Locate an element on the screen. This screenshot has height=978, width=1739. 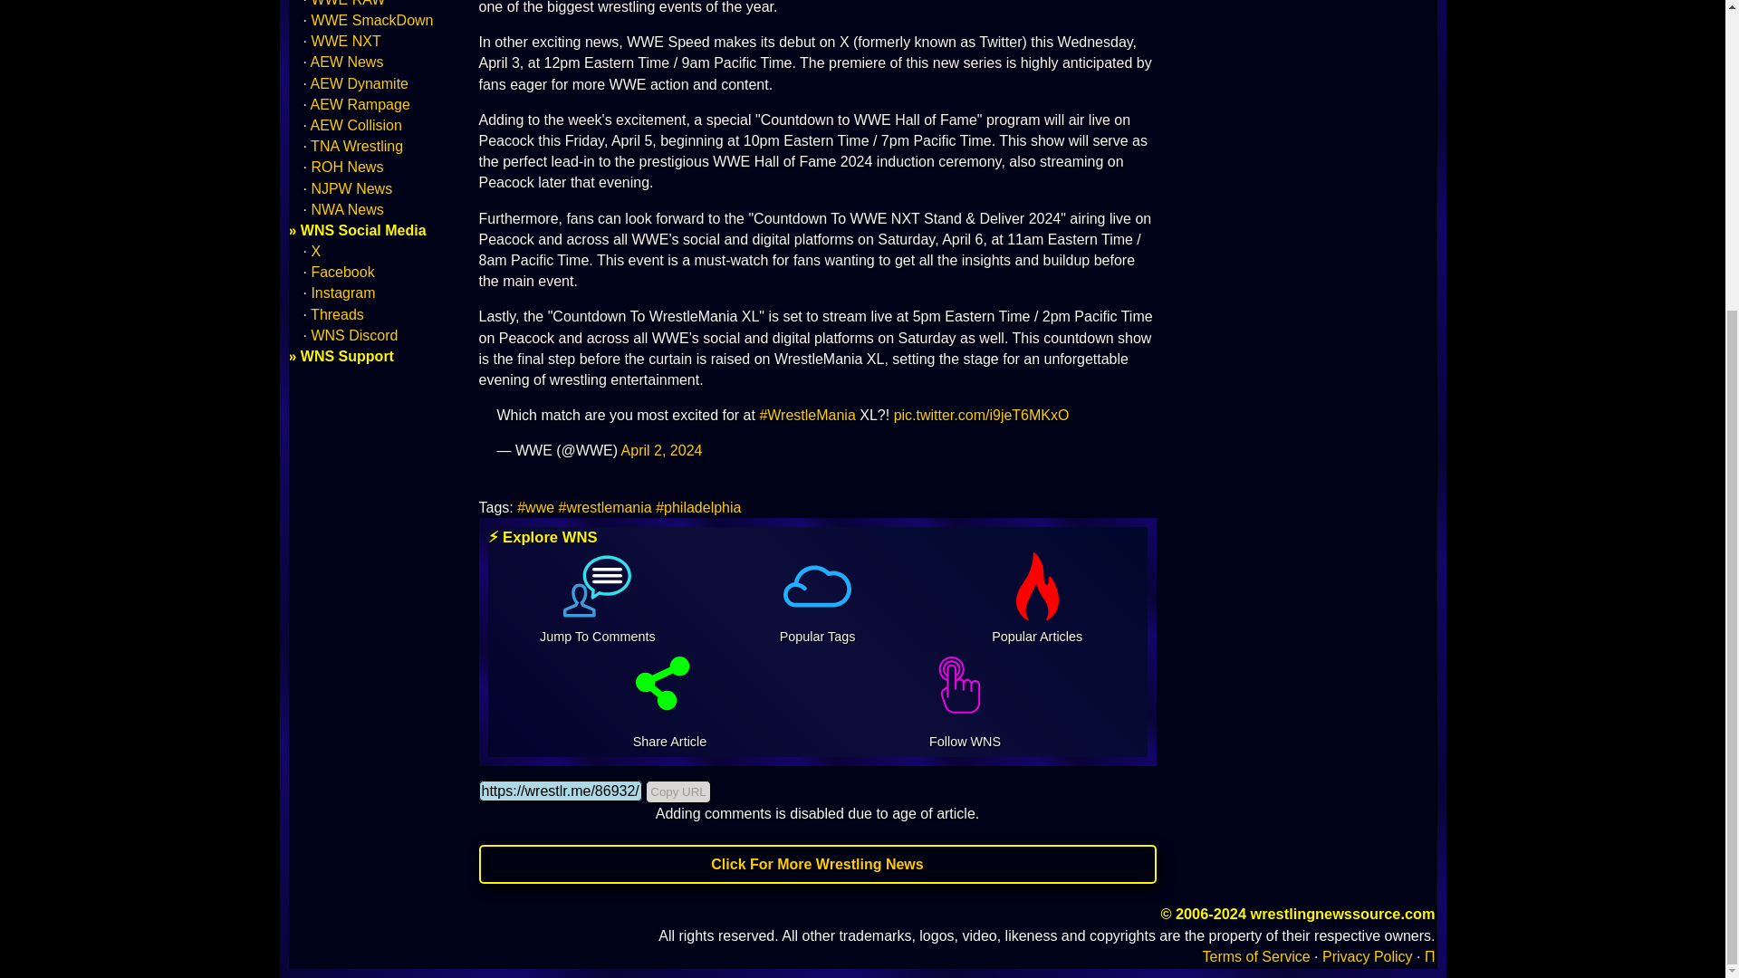
AEW Dynamite is located at coordinates (360, 83).